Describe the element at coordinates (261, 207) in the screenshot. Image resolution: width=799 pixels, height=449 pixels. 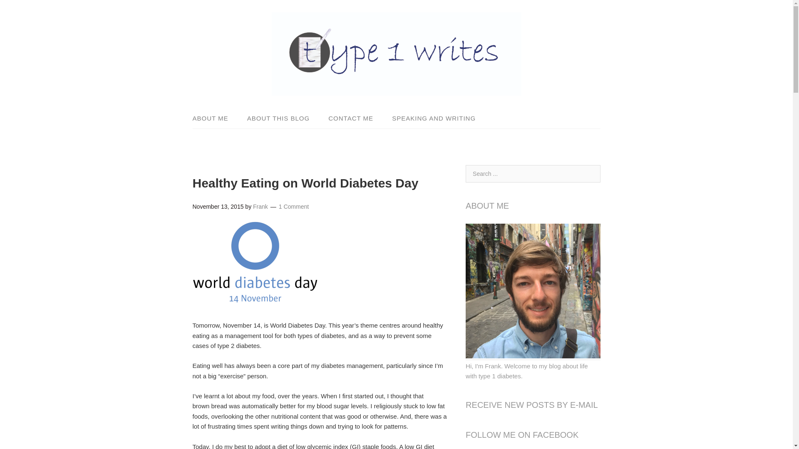
I see `Posts by Frank` at that location.